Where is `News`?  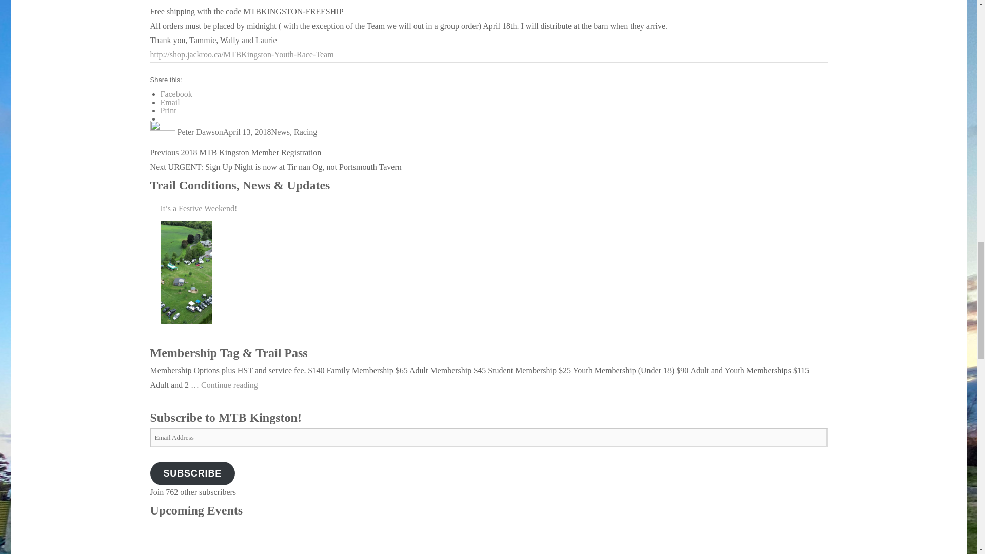 News is located at coordinates (280, 132).